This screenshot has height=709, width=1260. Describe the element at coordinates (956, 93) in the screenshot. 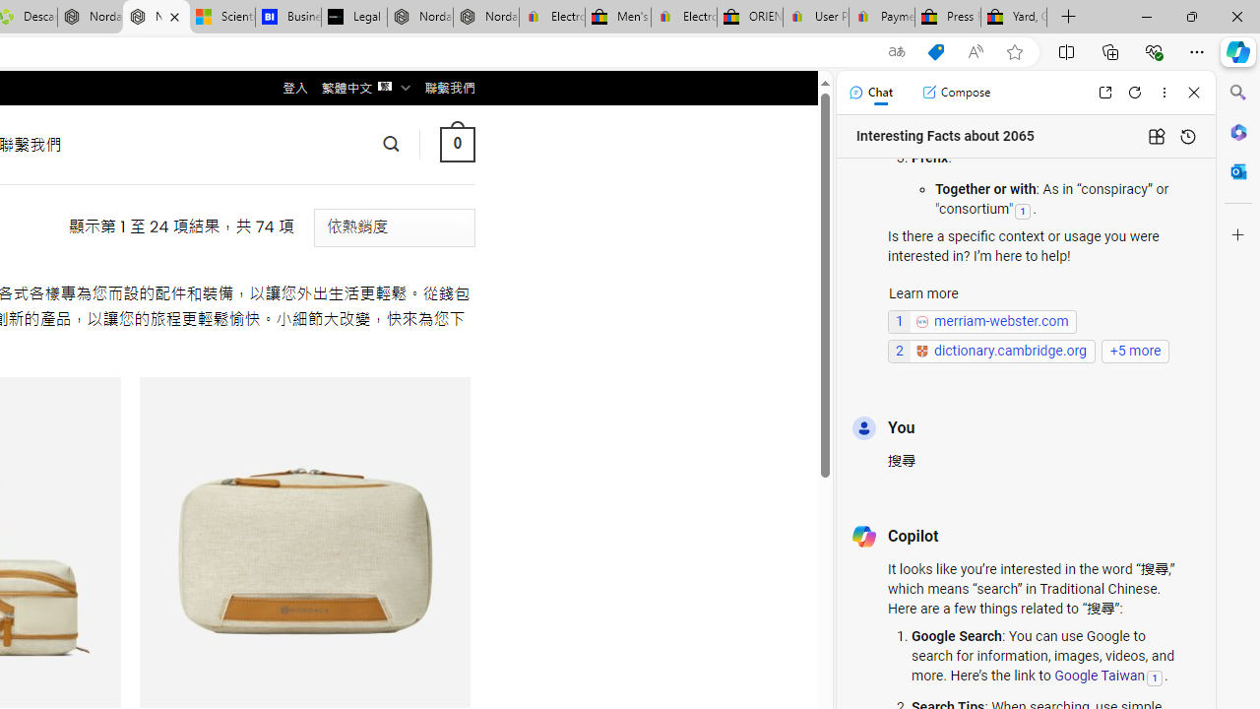

I see `Compose` at that location.